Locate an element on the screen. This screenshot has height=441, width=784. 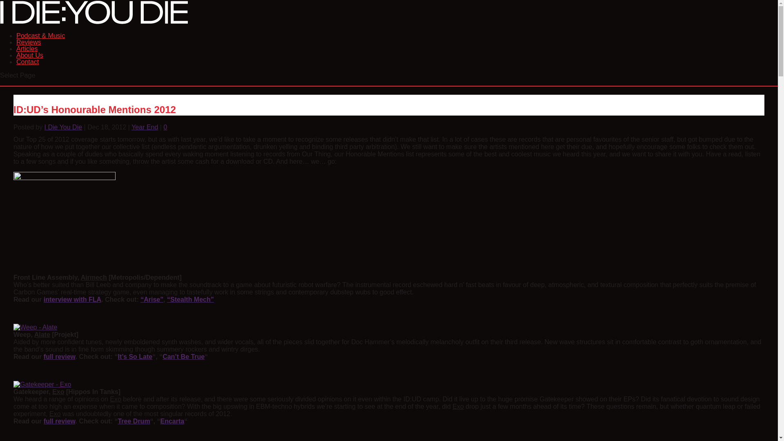
Year End is located at coordinates (145, 127).